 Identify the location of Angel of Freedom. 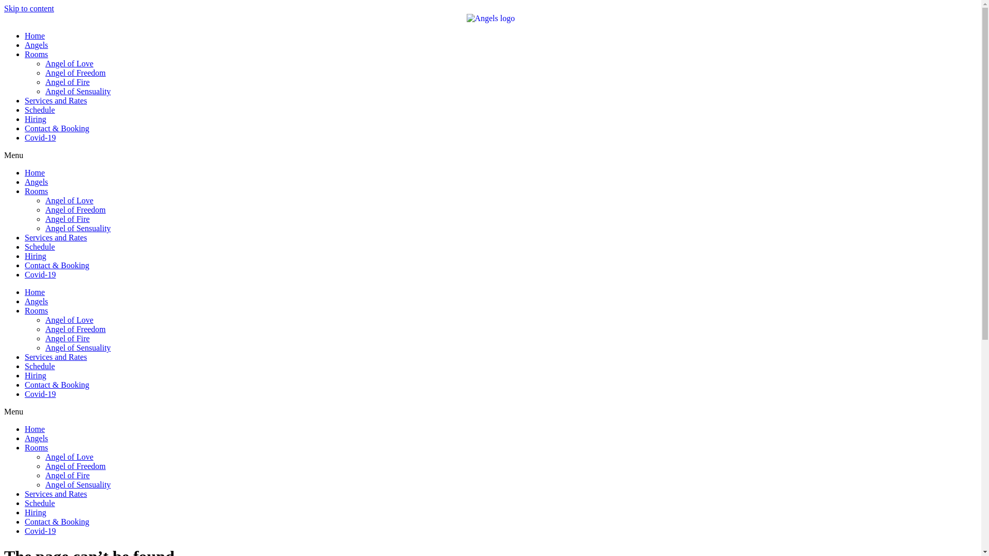
(75, 466).